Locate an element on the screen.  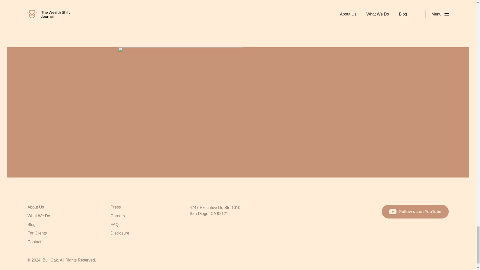
Careers is located at coordinates (117, 216).